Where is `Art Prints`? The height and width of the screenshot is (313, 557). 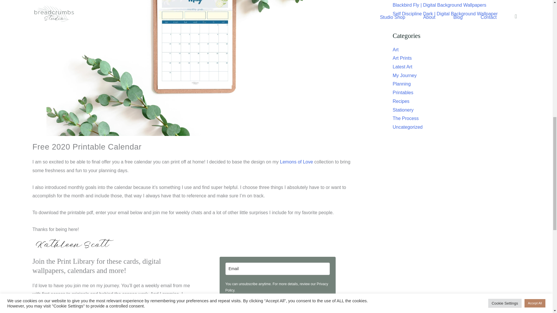 Art Prints is located at coordinates (402, 58).